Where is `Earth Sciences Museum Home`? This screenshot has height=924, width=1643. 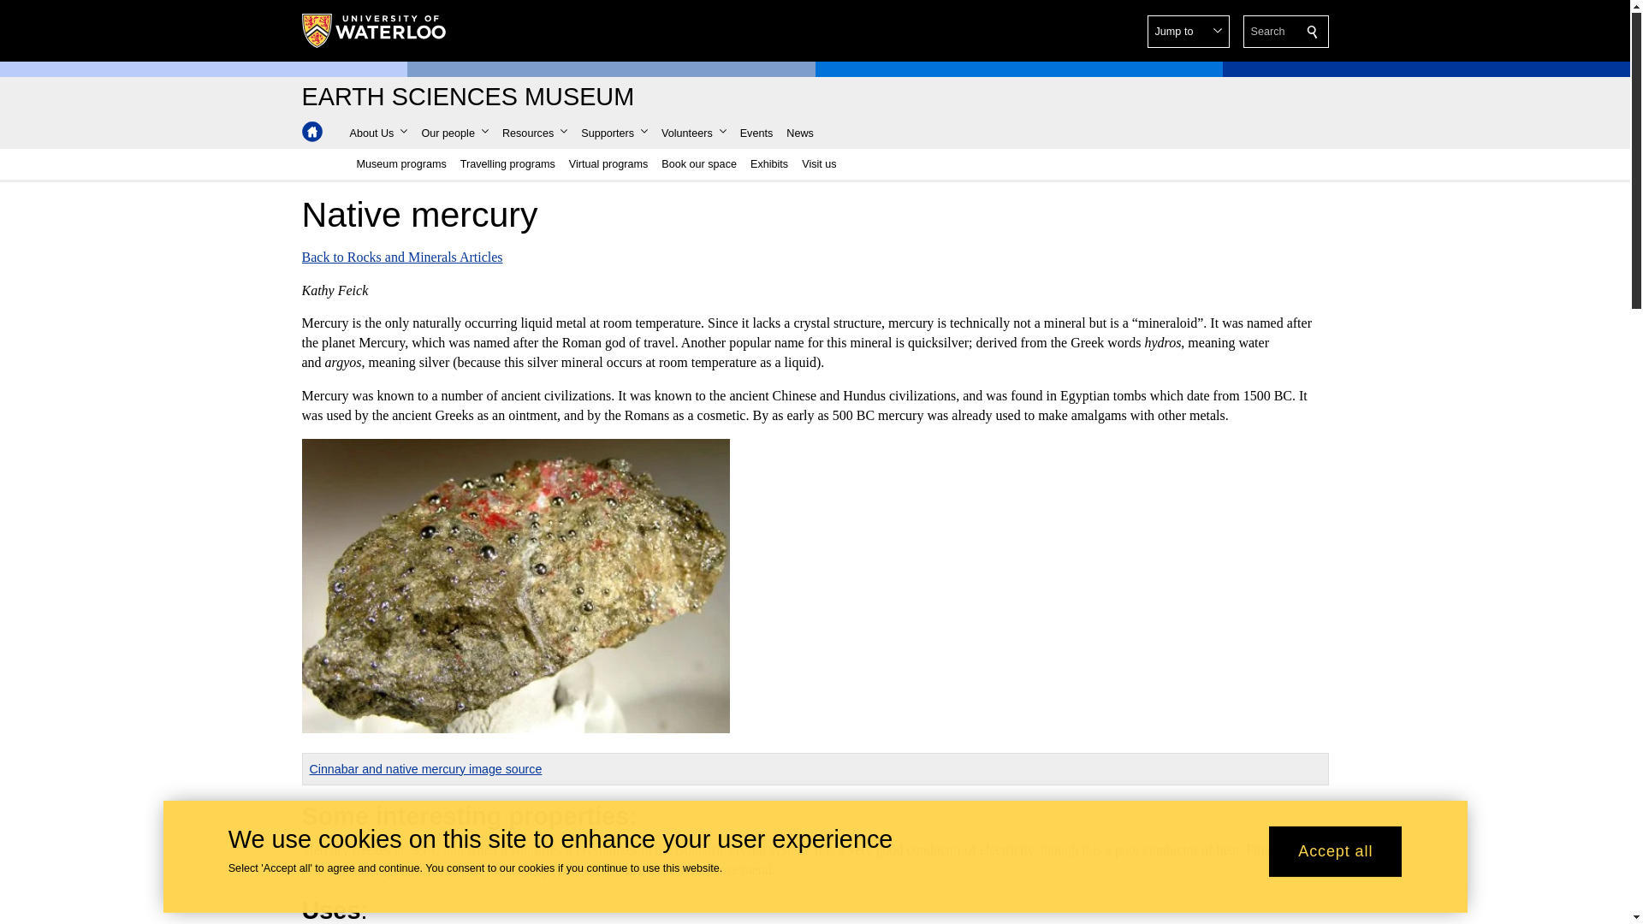 Earth Sciences Museum Home is located at coordinates (467, 98).